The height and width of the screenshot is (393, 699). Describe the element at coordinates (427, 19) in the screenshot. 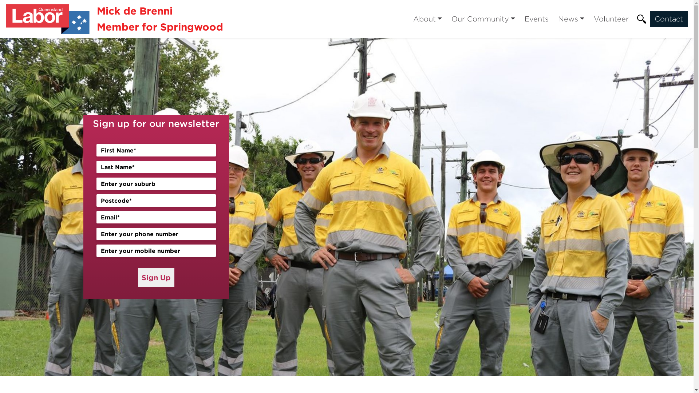

I see `About` at that location.